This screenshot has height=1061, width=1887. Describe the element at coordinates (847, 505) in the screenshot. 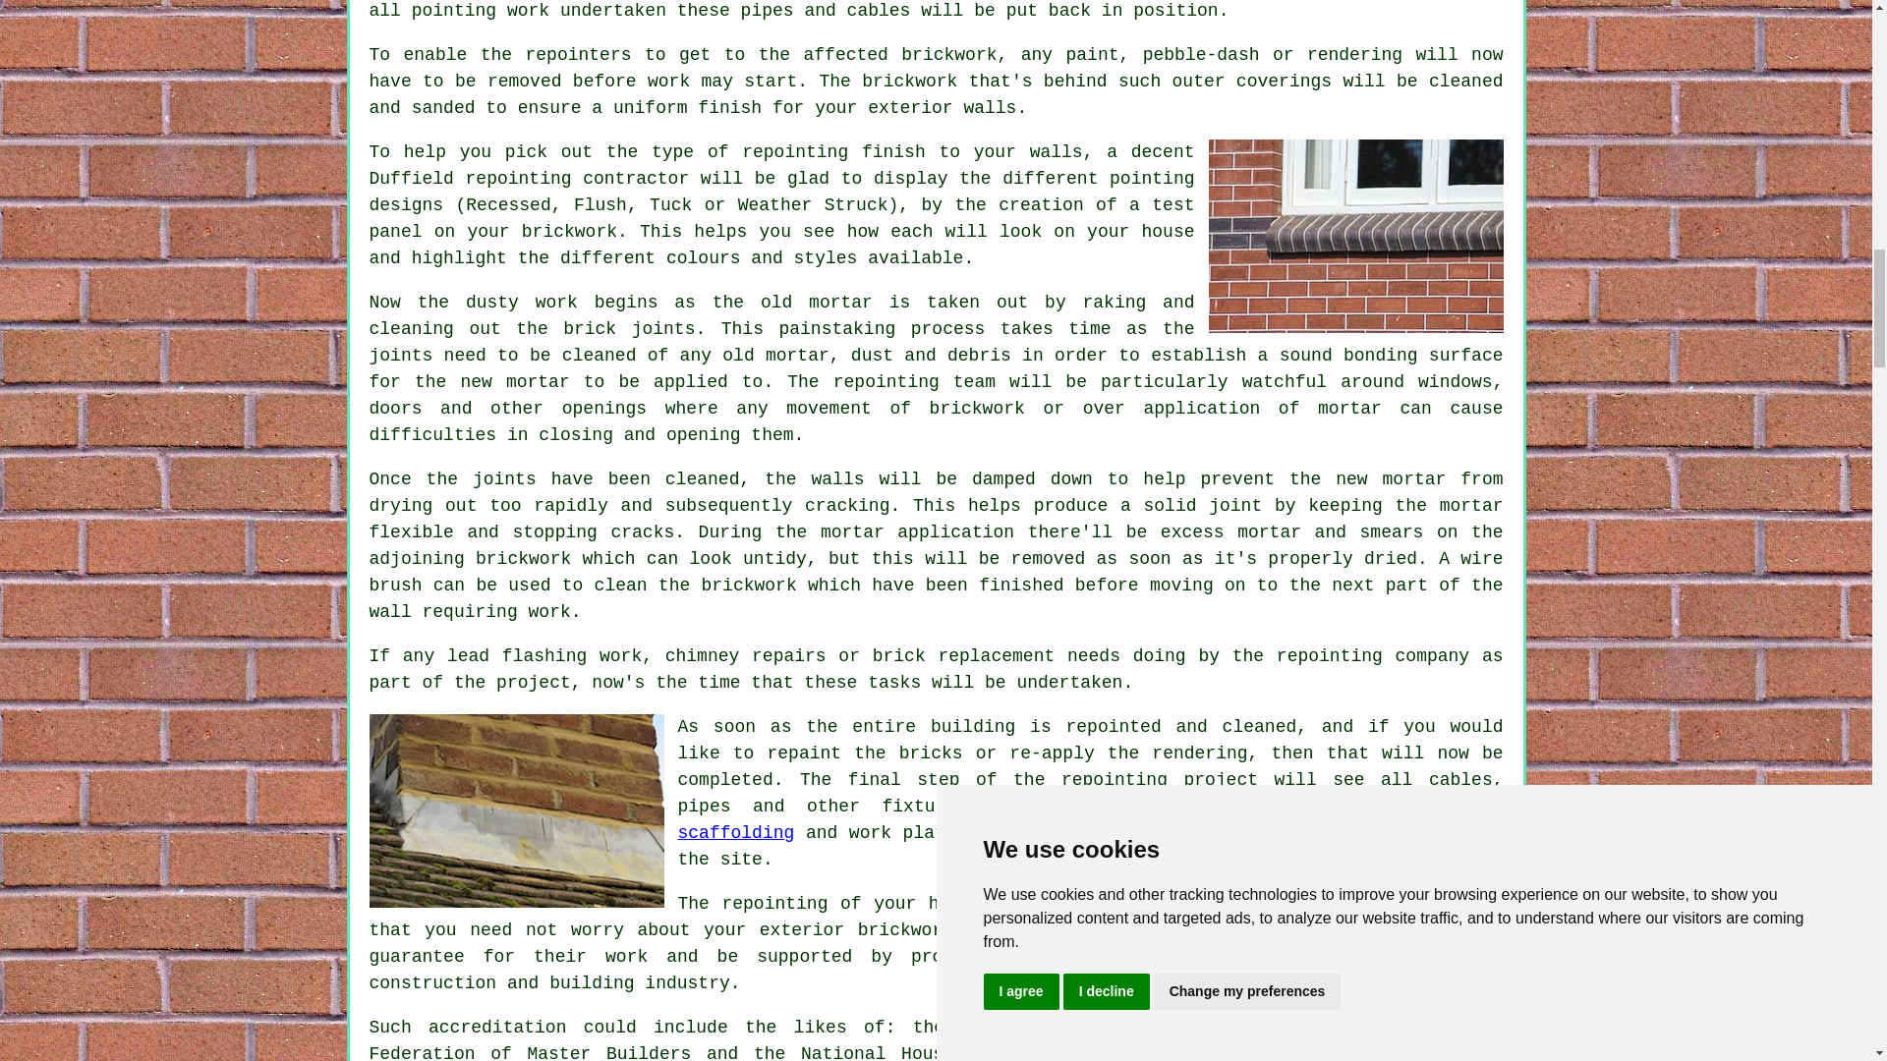

I see `cracking` at that location.